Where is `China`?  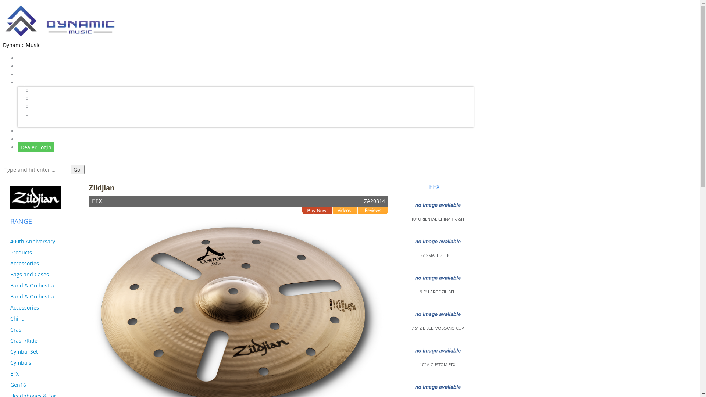
China is located at coordinates (18, 318).